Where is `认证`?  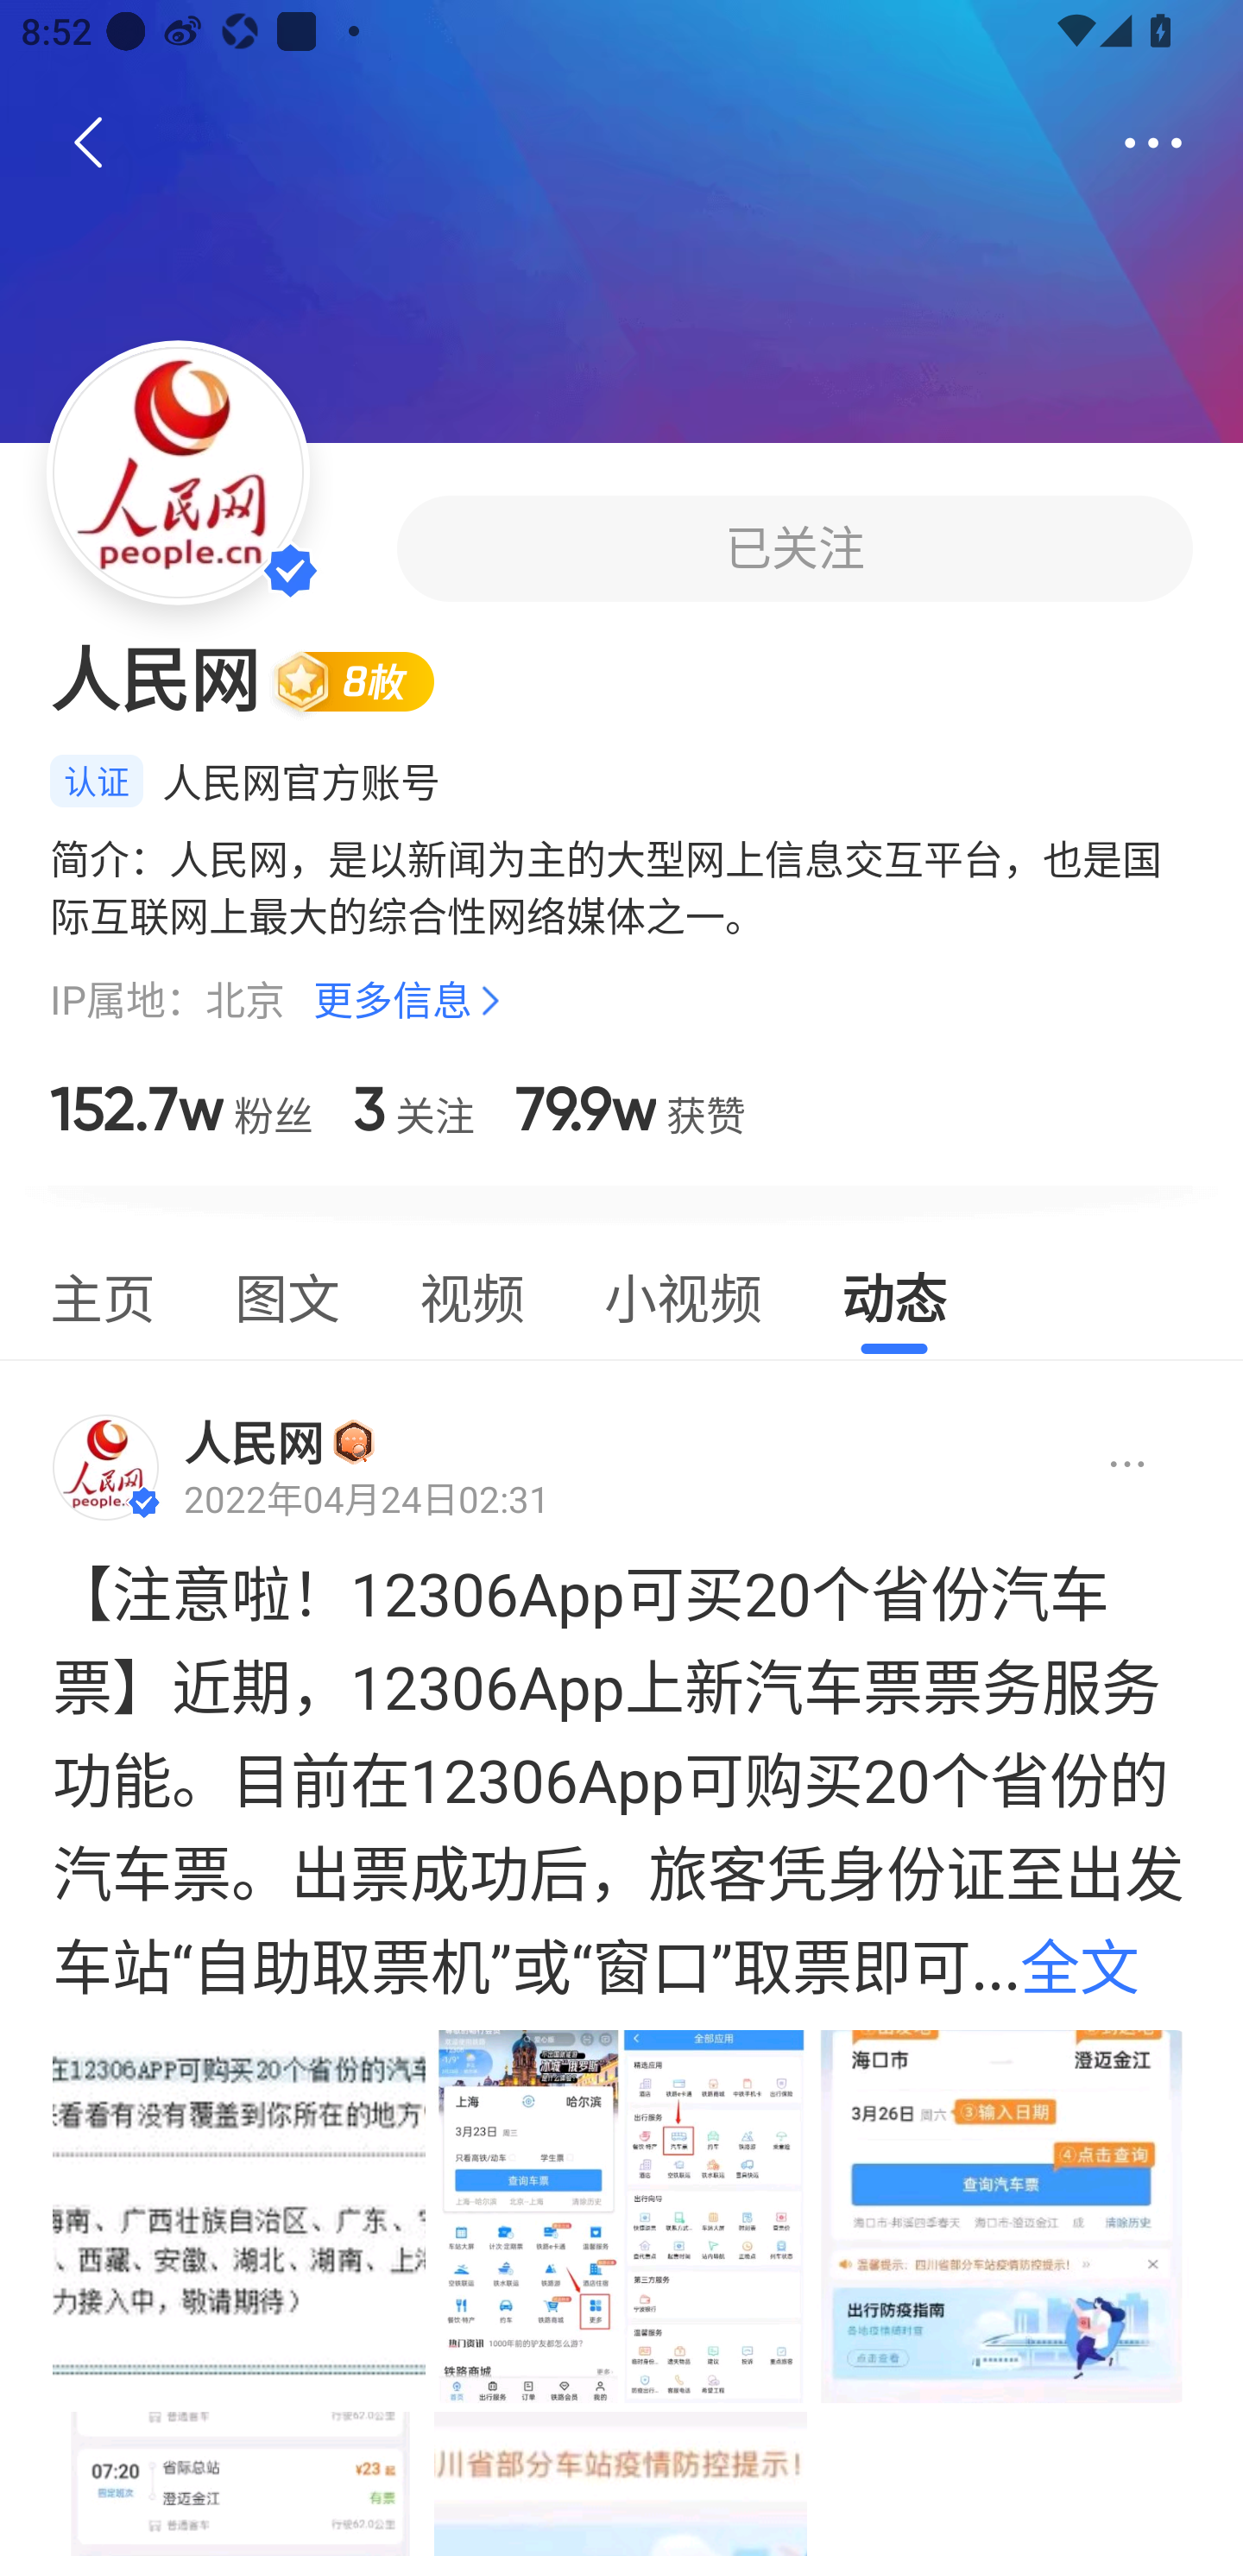 认证 is located at coordinates (96, 781).